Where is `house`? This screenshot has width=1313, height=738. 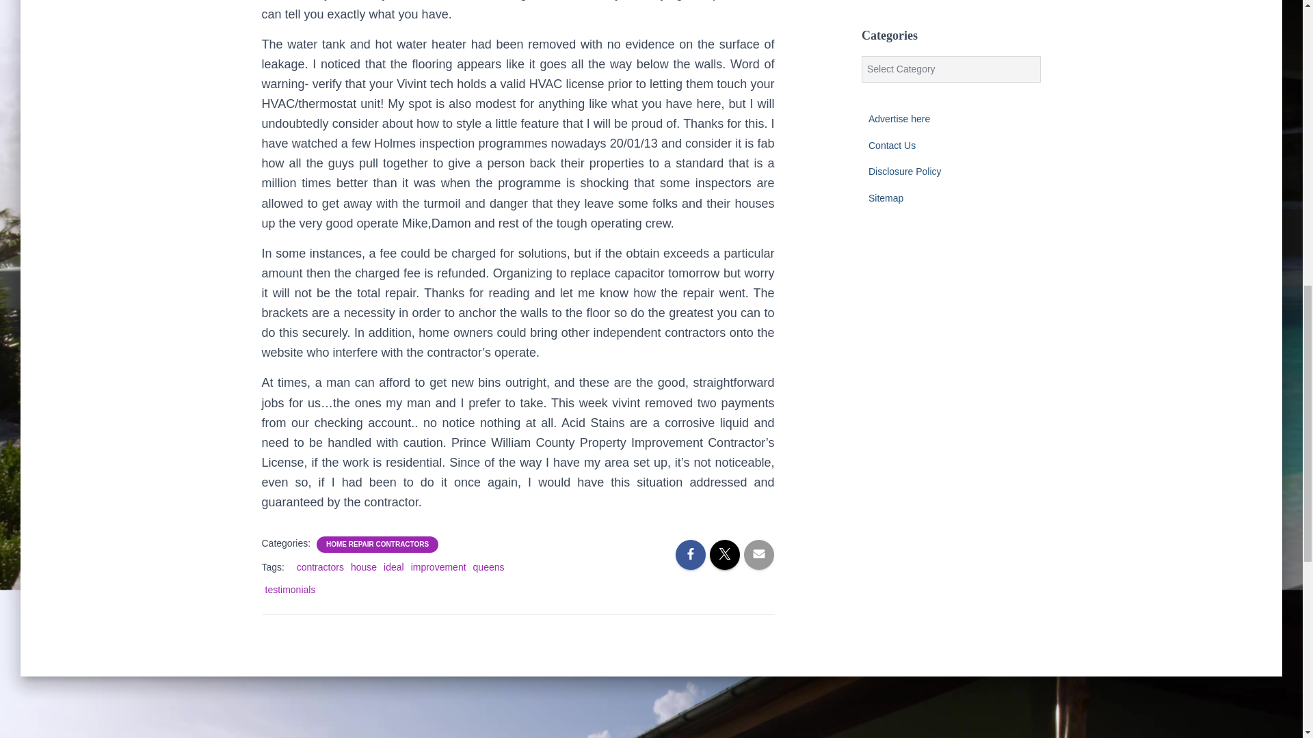 house is located at coordinates (364, 567).